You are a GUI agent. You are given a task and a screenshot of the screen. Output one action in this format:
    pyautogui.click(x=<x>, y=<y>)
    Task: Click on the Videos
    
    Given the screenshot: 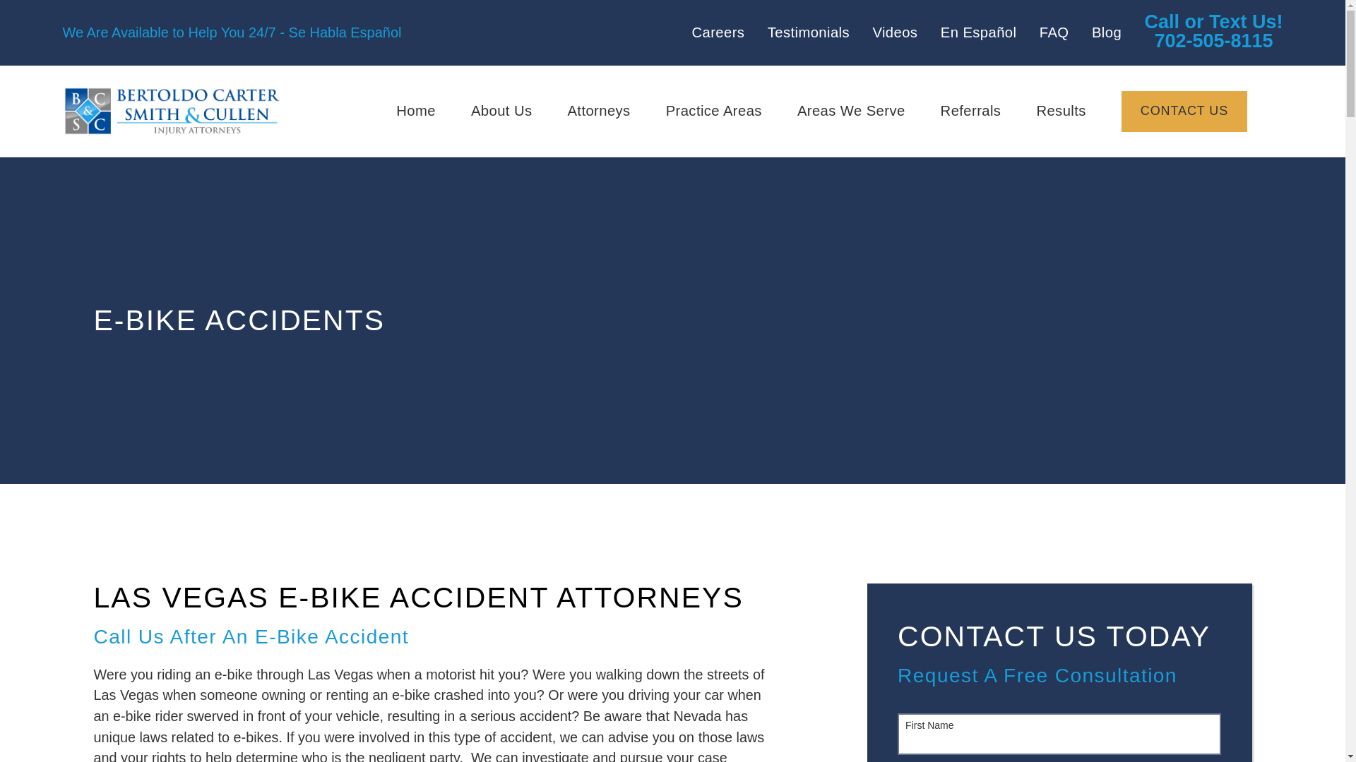 What is the action you would take?
    pyautogui.click(x=894, y=32)
    